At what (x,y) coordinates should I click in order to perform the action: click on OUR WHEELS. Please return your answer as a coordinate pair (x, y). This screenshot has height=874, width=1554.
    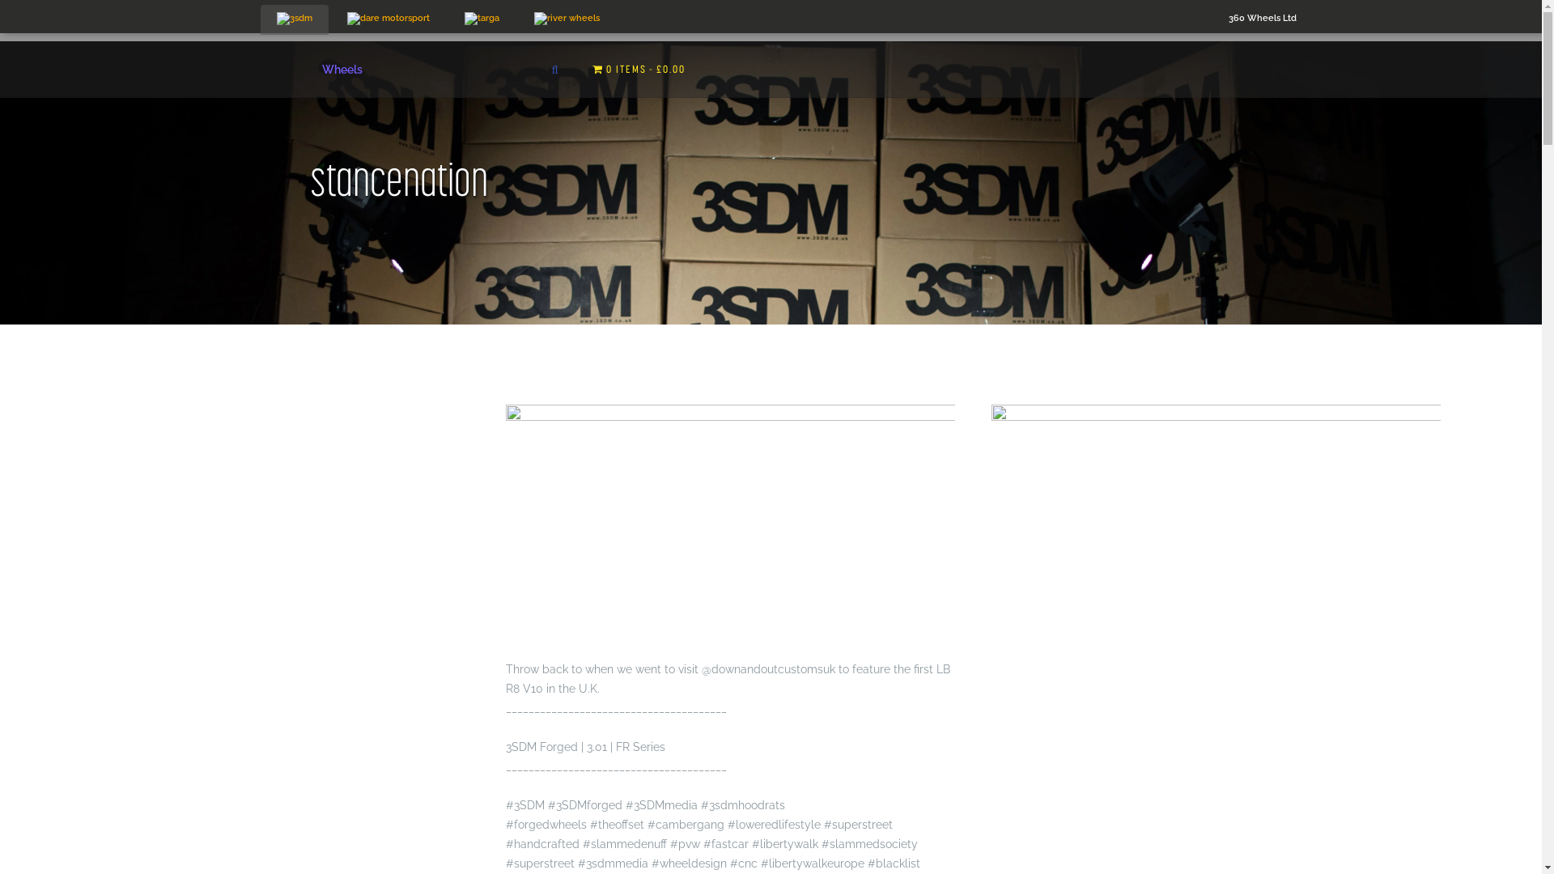
    Looking at the image, I should click on (662, 26).